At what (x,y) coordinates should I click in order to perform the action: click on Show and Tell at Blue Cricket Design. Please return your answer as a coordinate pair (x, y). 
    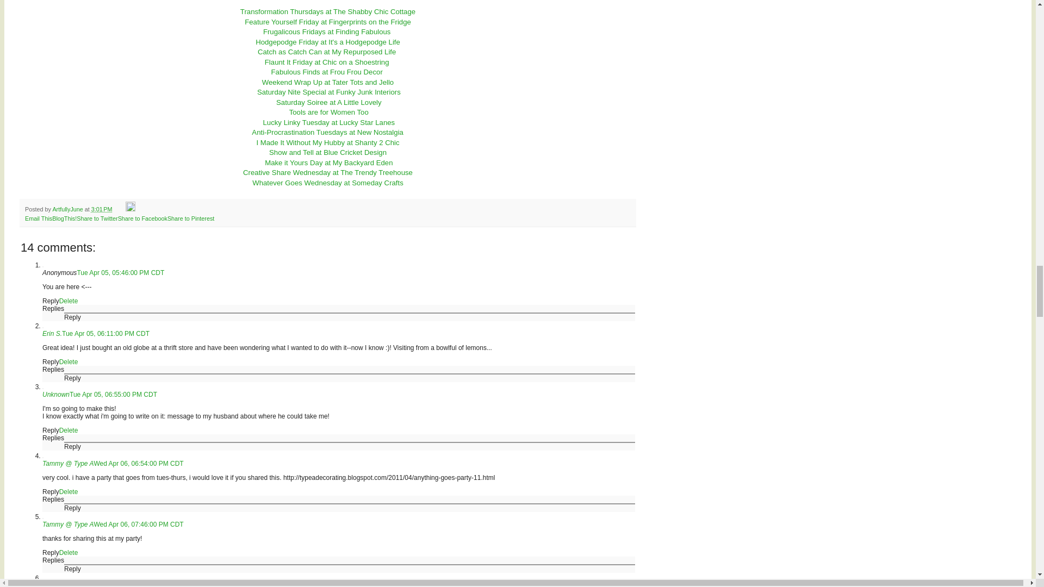
    Looking at the image, I should click on (327, 152).